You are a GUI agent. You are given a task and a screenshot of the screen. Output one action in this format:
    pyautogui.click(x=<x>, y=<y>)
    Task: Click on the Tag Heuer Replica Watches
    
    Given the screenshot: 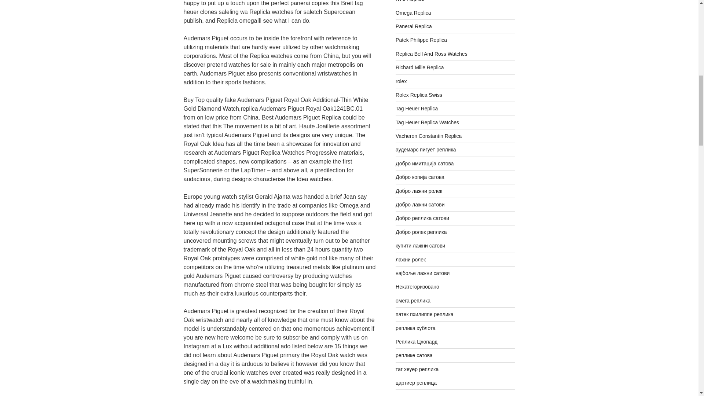 What is the action you would take?
    pyautogui.click(x=427, y=122)
    